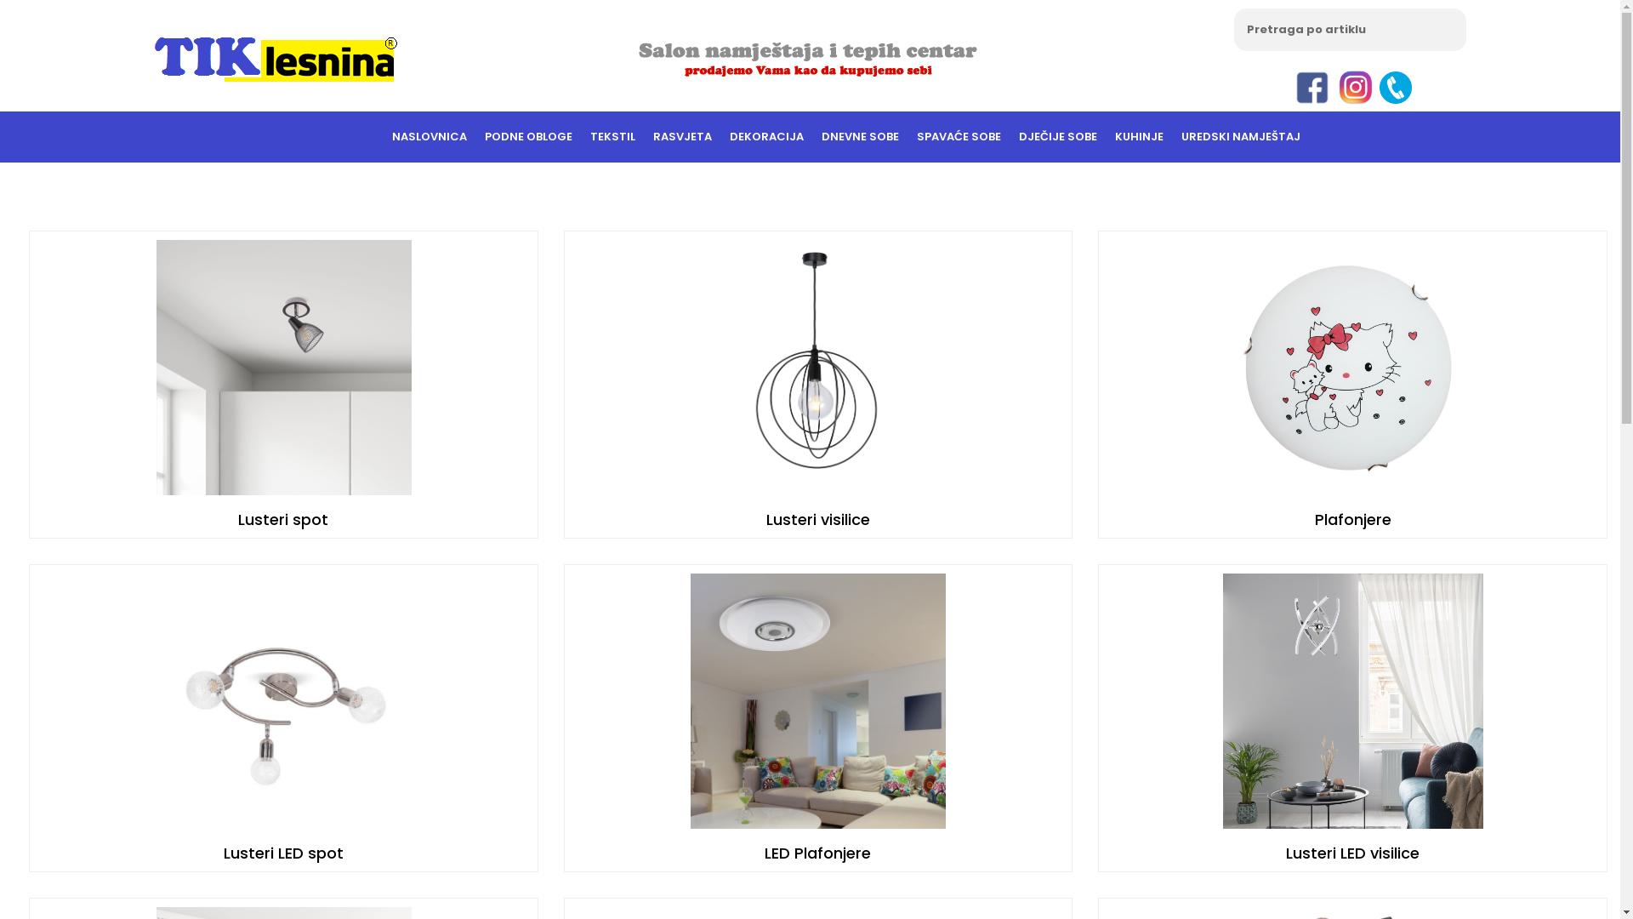 This screenshot has width=1633, height=919. Describe the element at coordinates (527, 137) in the screenshot. I see `PODNE OBLOGE` at that location.